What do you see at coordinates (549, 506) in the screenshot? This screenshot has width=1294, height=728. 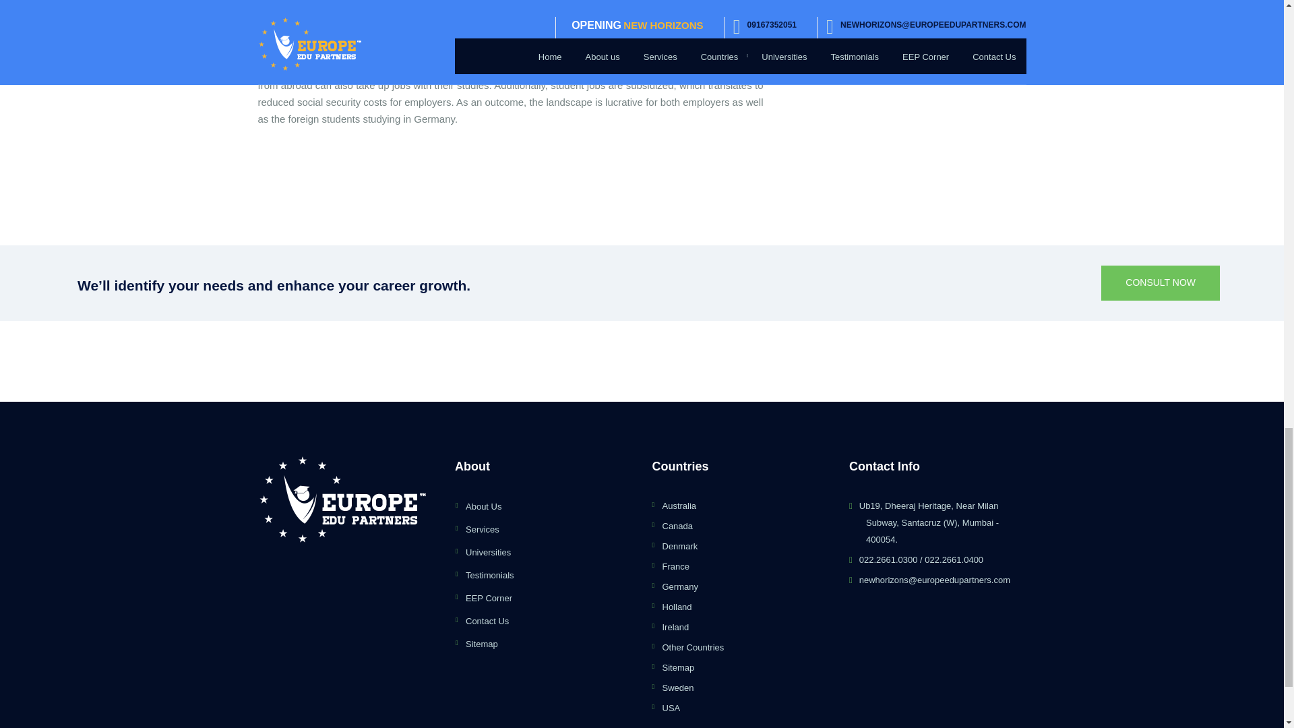 I see `About Us` at bounding box center [549, 506].